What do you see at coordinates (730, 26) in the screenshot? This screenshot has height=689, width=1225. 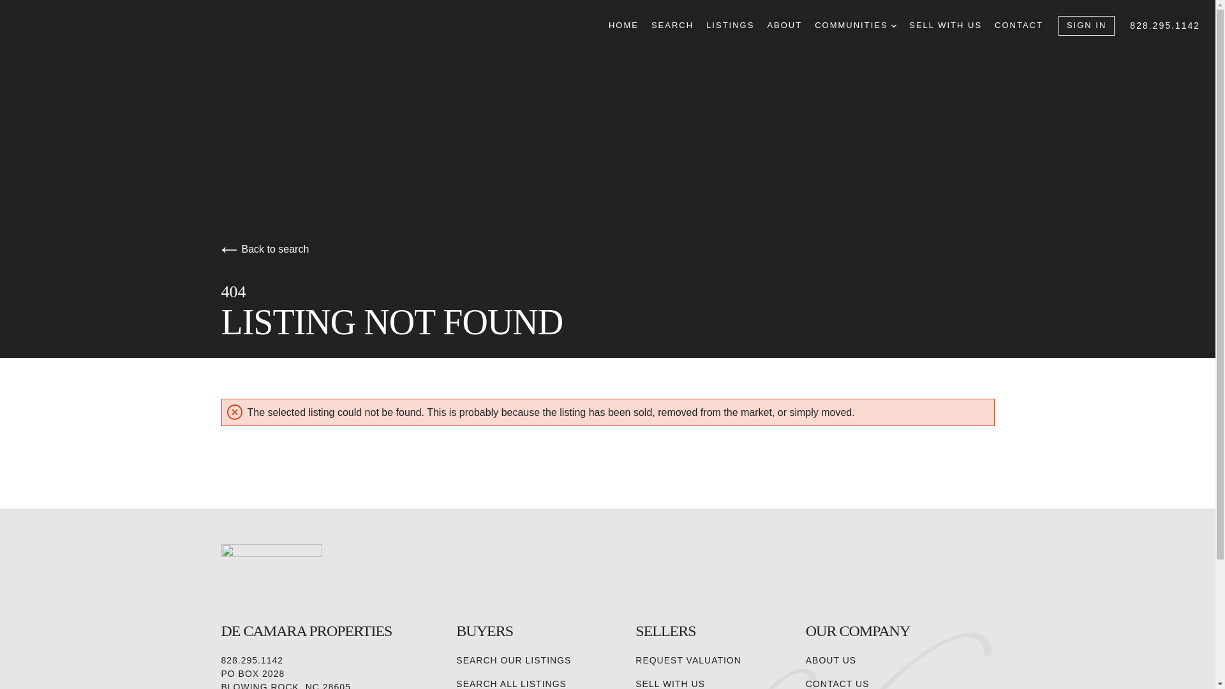 I see `LISTINGS` at bounding box center [730, 26].